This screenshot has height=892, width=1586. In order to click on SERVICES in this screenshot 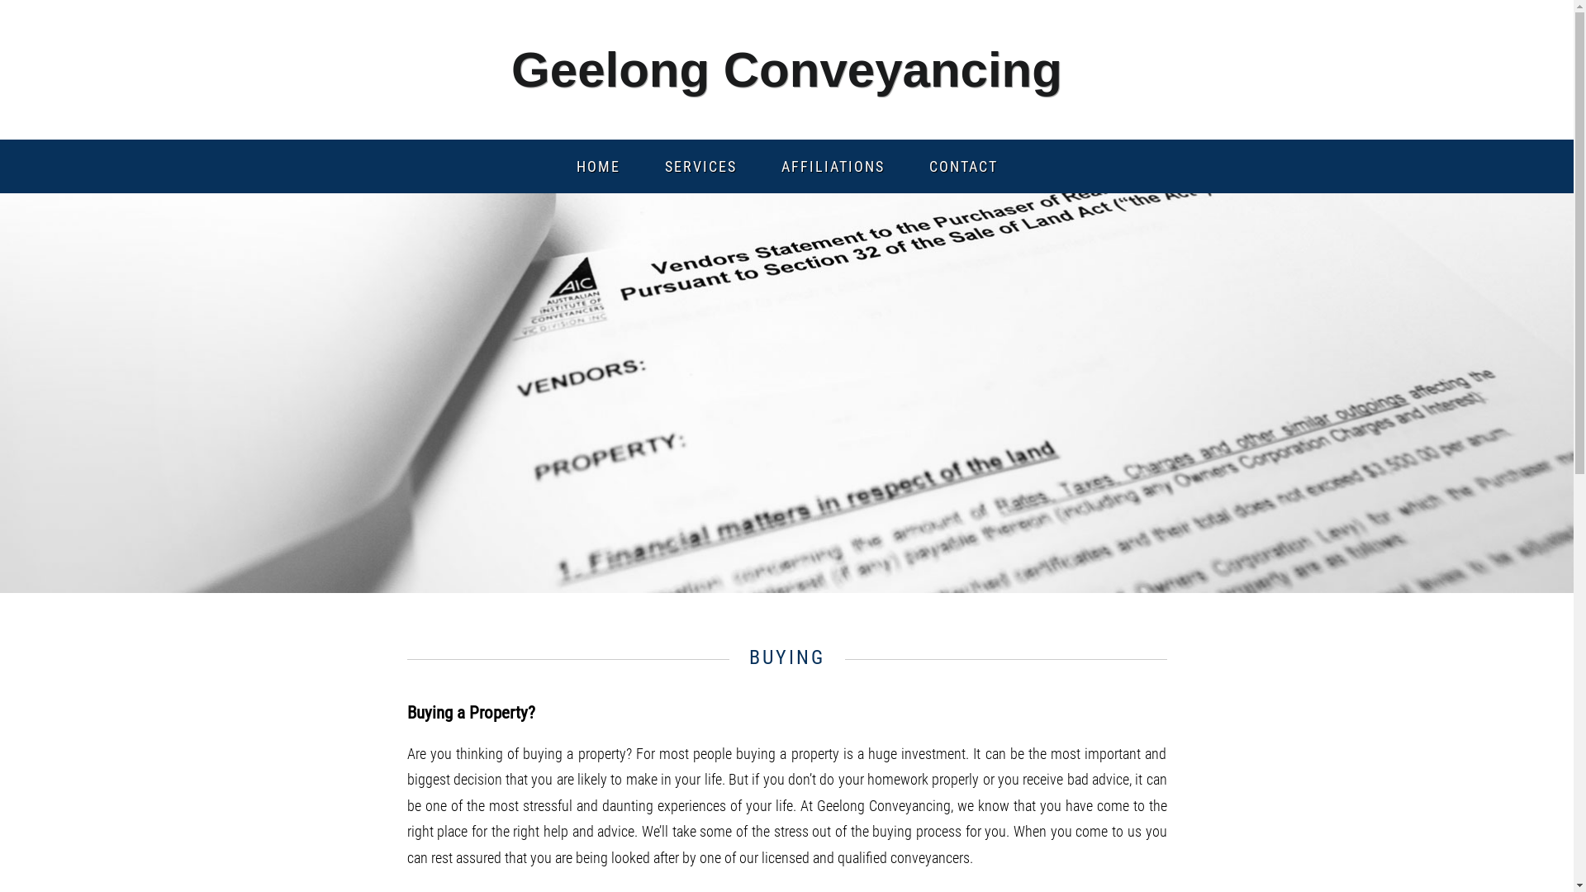, I will do `click(700, 167)`.